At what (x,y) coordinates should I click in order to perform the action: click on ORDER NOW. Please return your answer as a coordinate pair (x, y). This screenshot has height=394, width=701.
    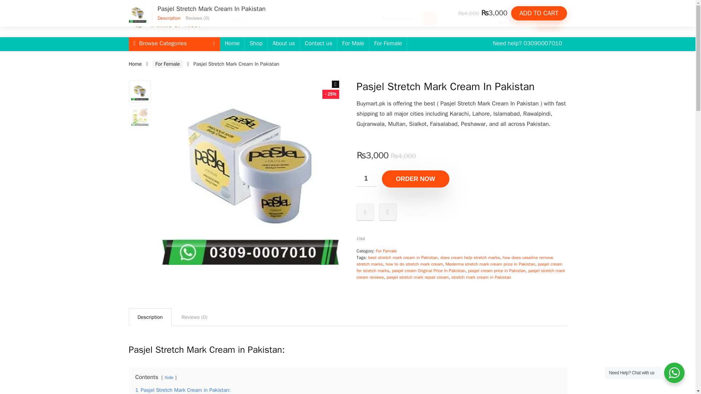
    Looking at the image, I should click on (415, 179).